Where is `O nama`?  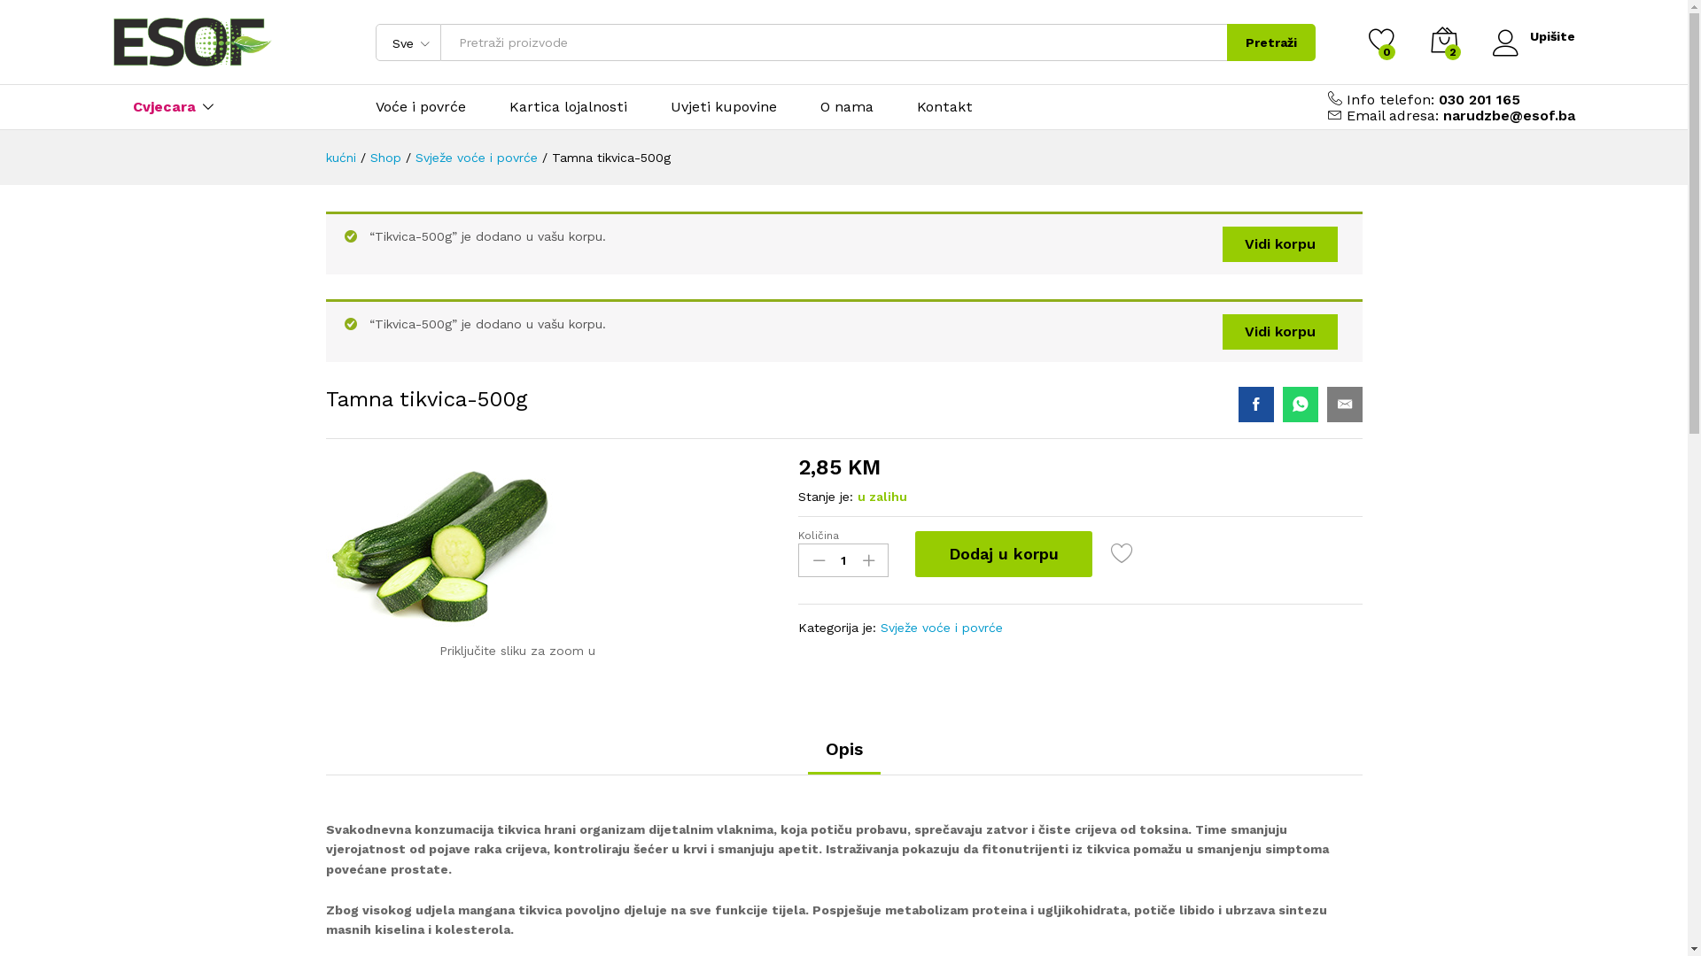
O nama is located at coordinates (847, 107).